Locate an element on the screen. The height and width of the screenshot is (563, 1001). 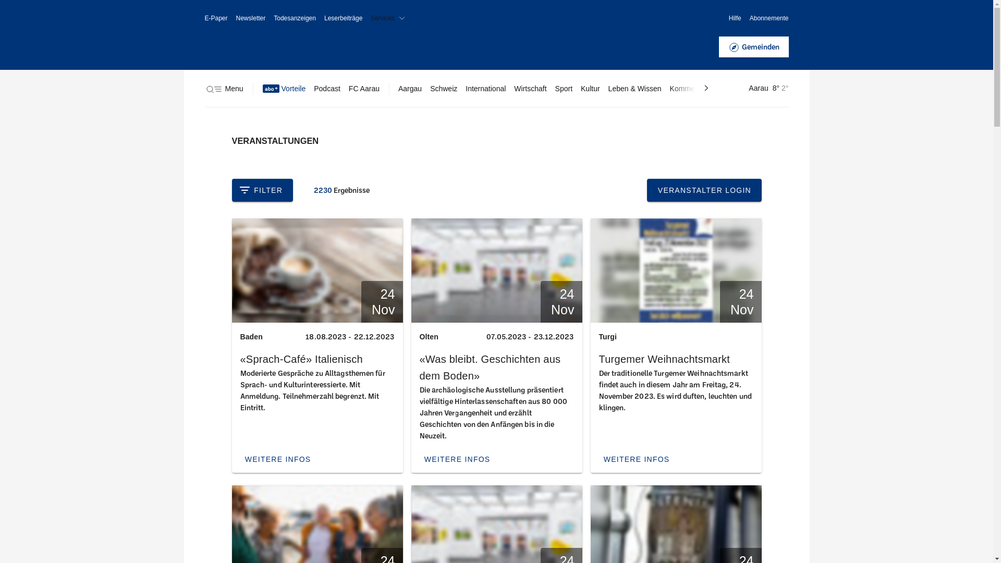
Wirtschaft is located at coordinates (530, 89).